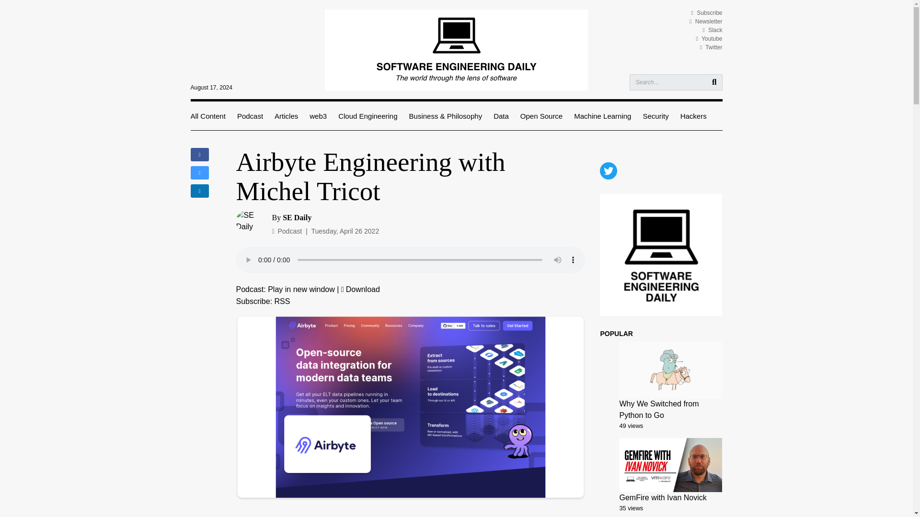 The image size is (920, 517). What do you see at coordinates (711, 47) in the screenshot?
I see `Twitter` at bounding box center [711, 47].